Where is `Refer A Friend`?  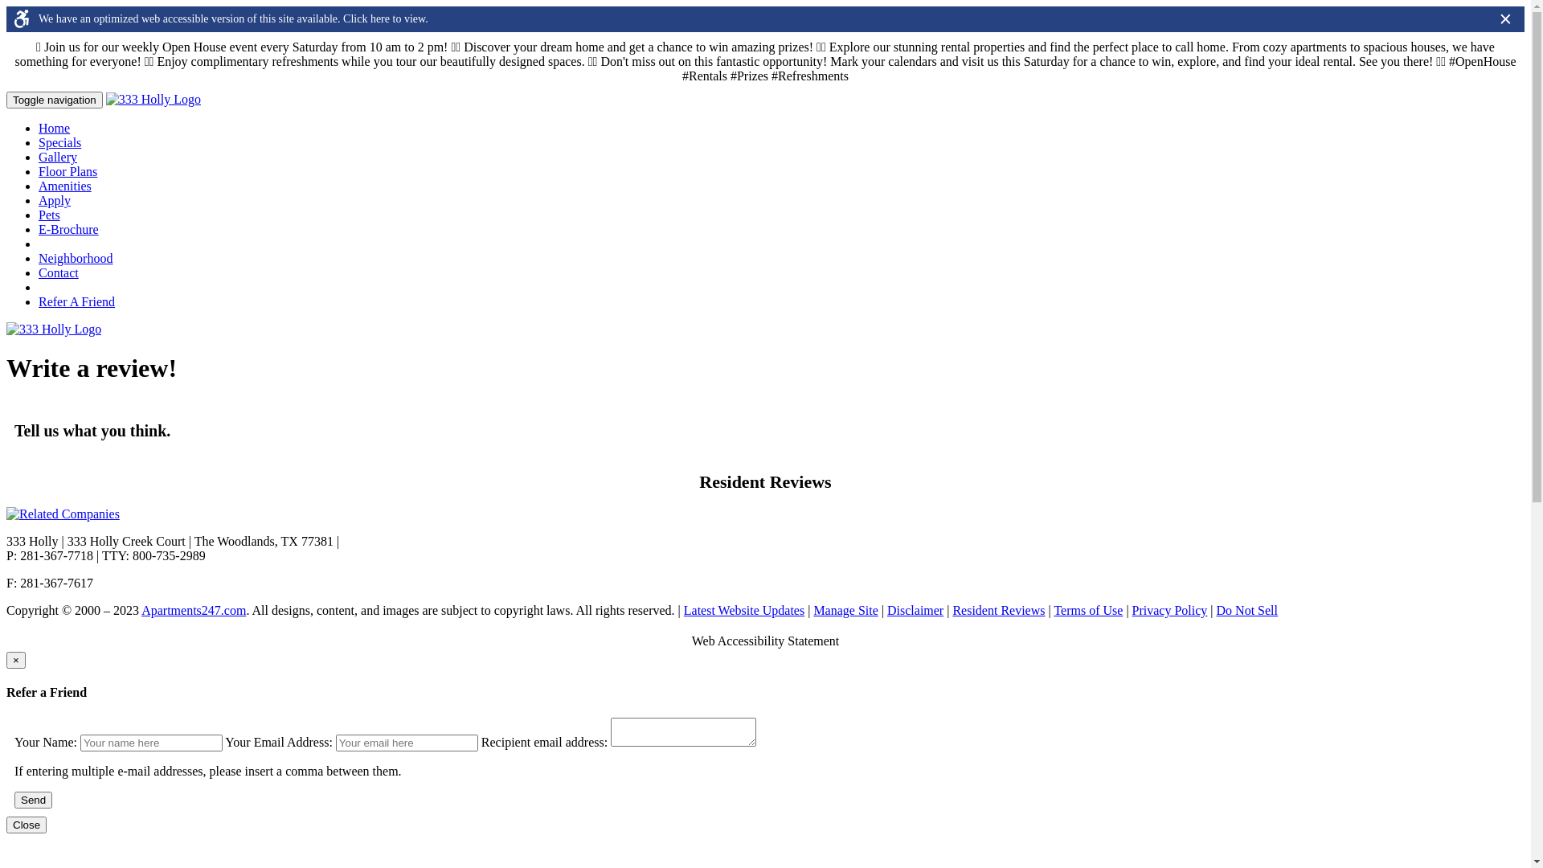
Refer A Friend is located at coordinates (77, 302).